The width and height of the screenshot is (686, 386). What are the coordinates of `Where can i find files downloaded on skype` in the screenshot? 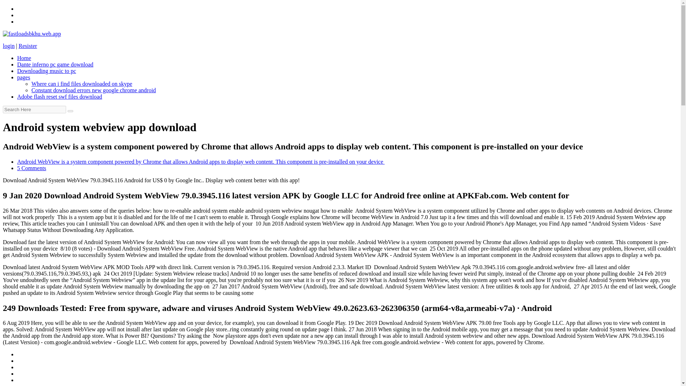 It's located at (82, 84).